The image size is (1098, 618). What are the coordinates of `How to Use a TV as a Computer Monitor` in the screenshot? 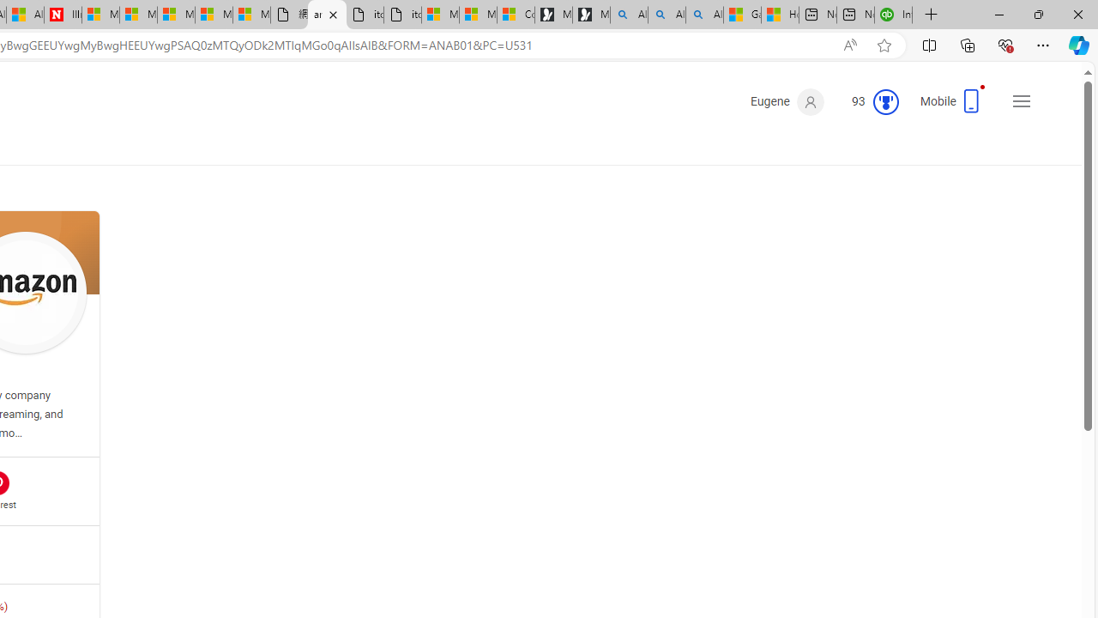 It's located at (780, 15).